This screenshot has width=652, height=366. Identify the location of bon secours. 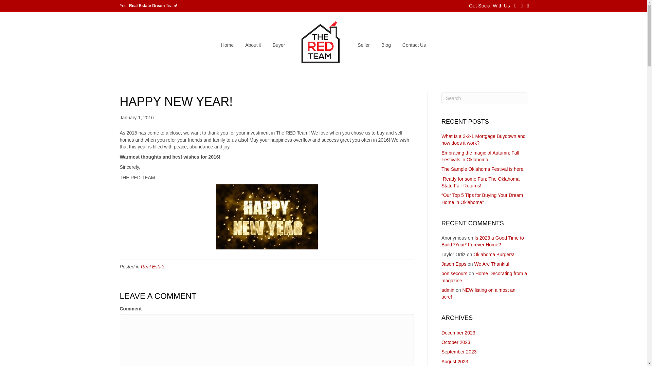
(454, 273).